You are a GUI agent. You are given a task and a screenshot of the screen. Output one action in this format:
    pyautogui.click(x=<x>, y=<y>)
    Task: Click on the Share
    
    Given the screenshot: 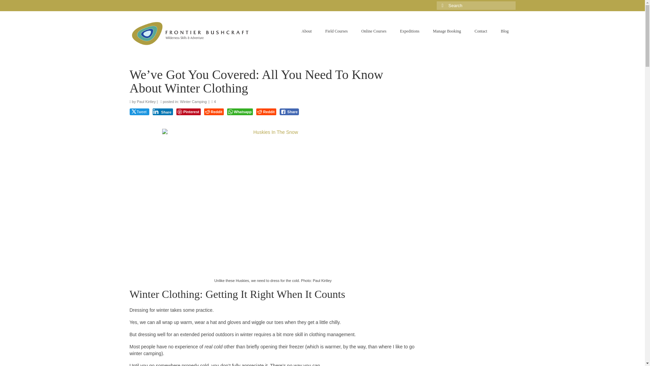 What is the action you would take?
    pyautogui.click(x=163, y=112)
    